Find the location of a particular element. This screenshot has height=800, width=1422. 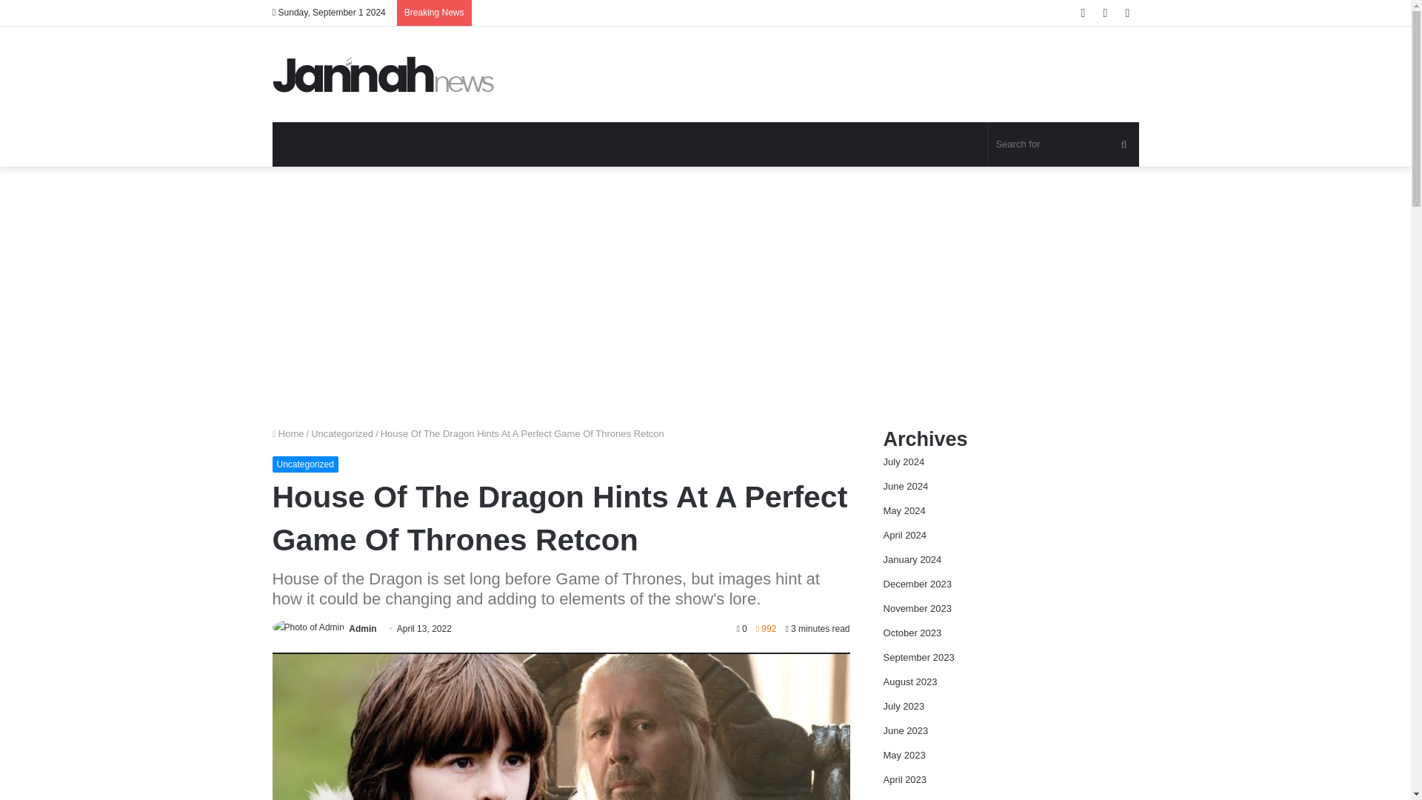

Movie News is located at coordinates (384, 74).